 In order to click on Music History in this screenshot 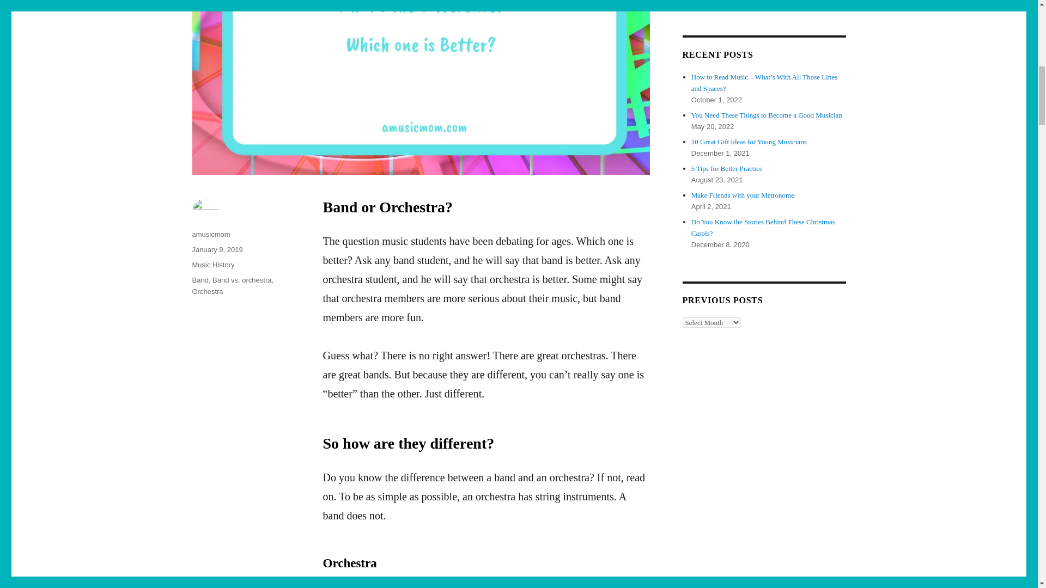, I will do `click(212, 265)`.